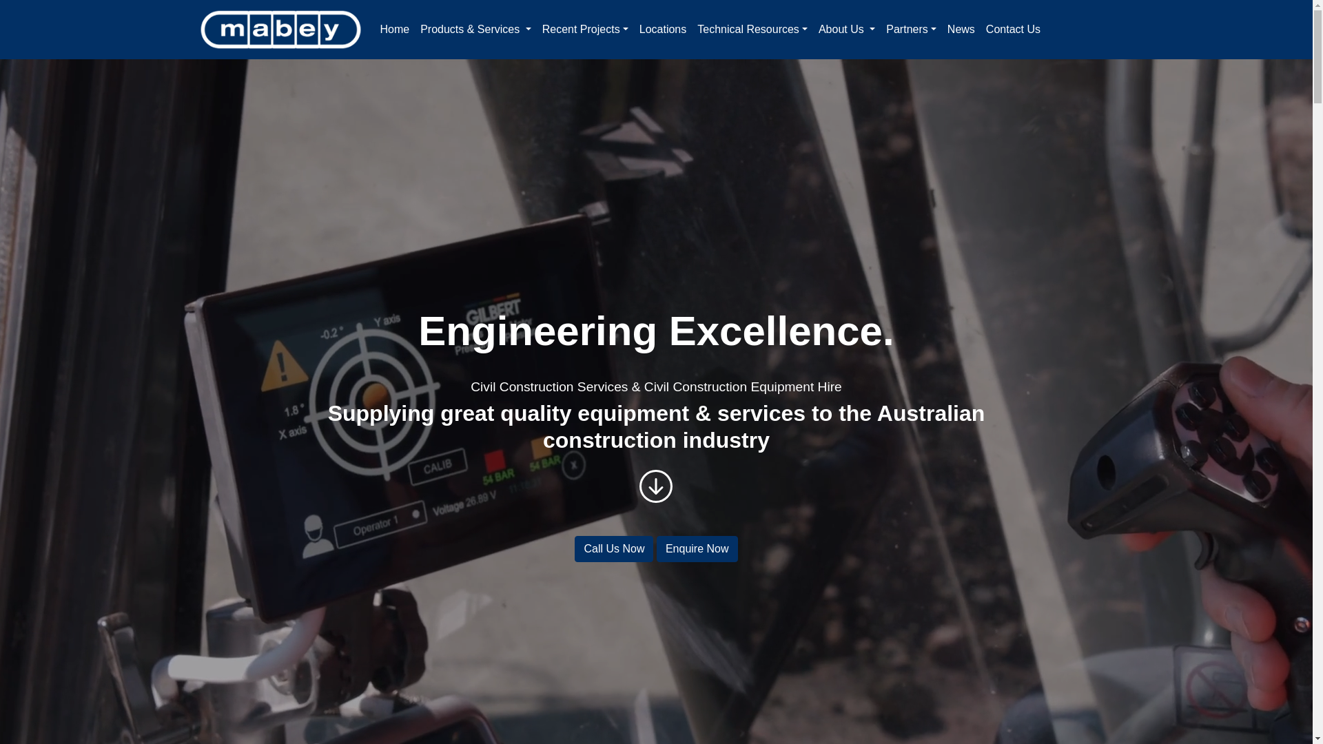 The width and height of the screenshot is (1323, 744). Describe the element at coordinates (911, 30) in the screenshot. I see `Partners` at that location.